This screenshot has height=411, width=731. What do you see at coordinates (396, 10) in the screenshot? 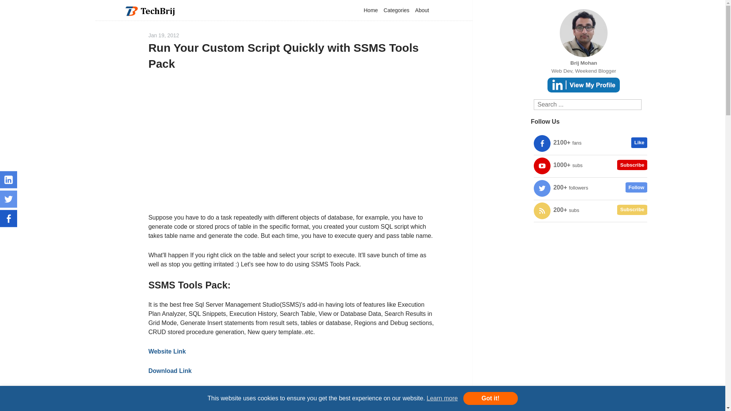
I see `Categories` at bounding box center [396, 10].